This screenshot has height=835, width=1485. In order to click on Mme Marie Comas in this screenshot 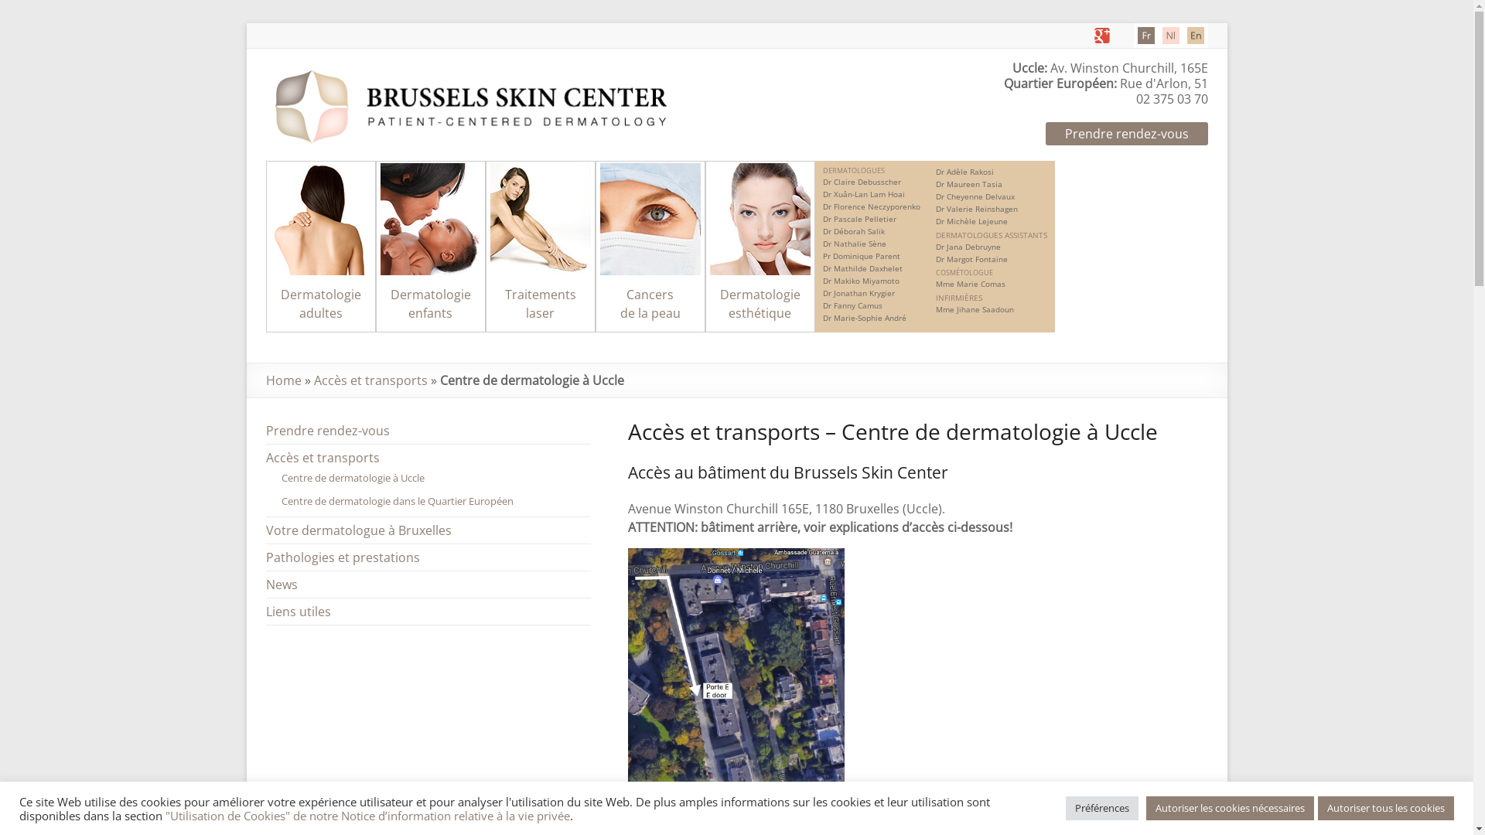, I will do `click(971, 283)`.